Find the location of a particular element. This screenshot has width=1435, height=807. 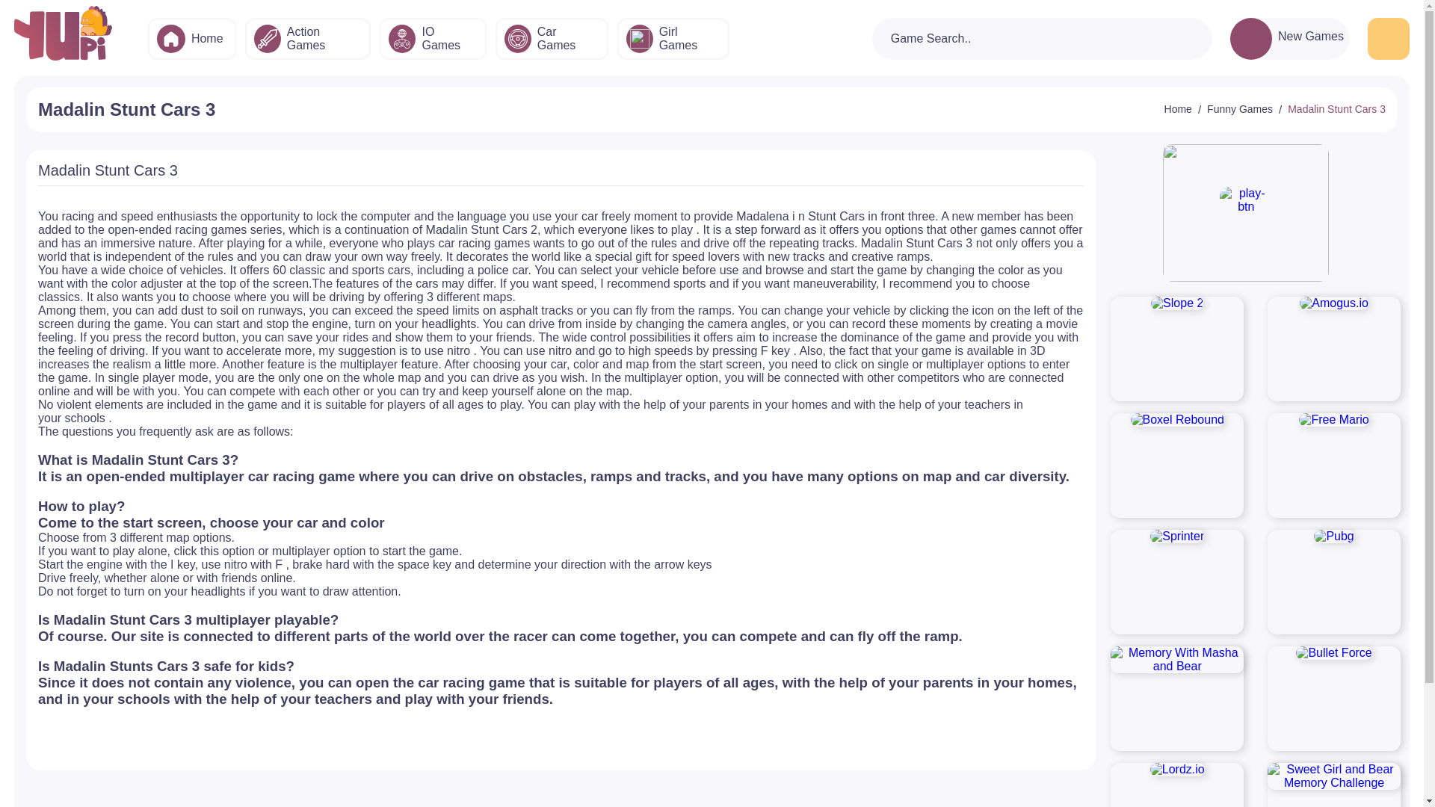

IO Games is located at coordinates (433, 38).